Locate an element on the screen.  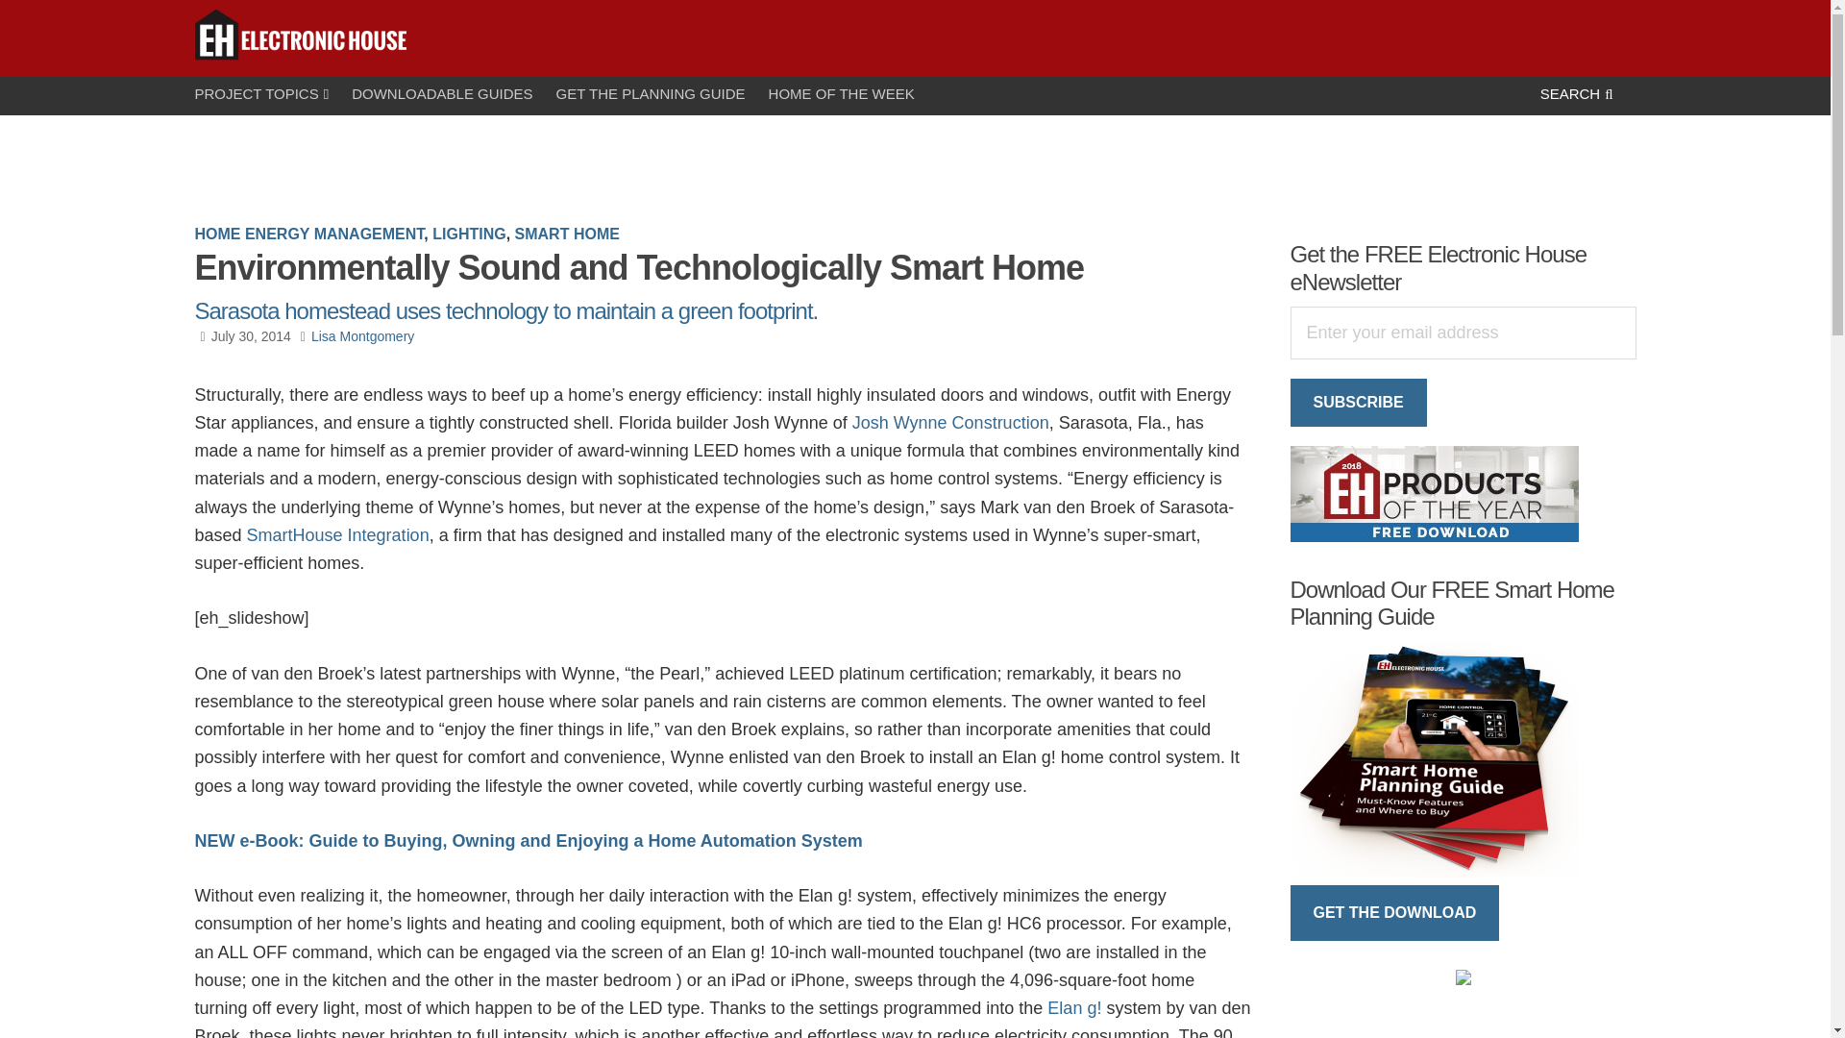
GET THE PLANNING GUIDE is located at coordinates (663, 92).